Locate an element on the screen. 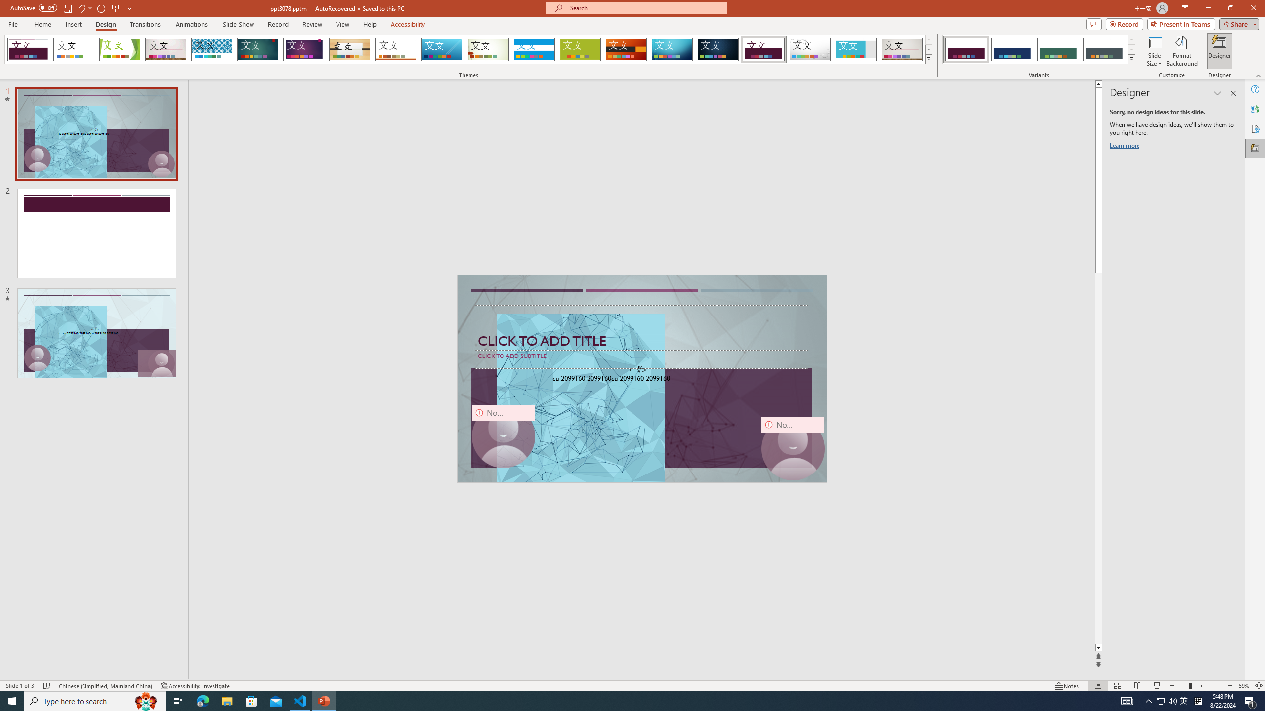 This screenshot has width=1265, height=711. Dividend is located at coordinates (764, 49).